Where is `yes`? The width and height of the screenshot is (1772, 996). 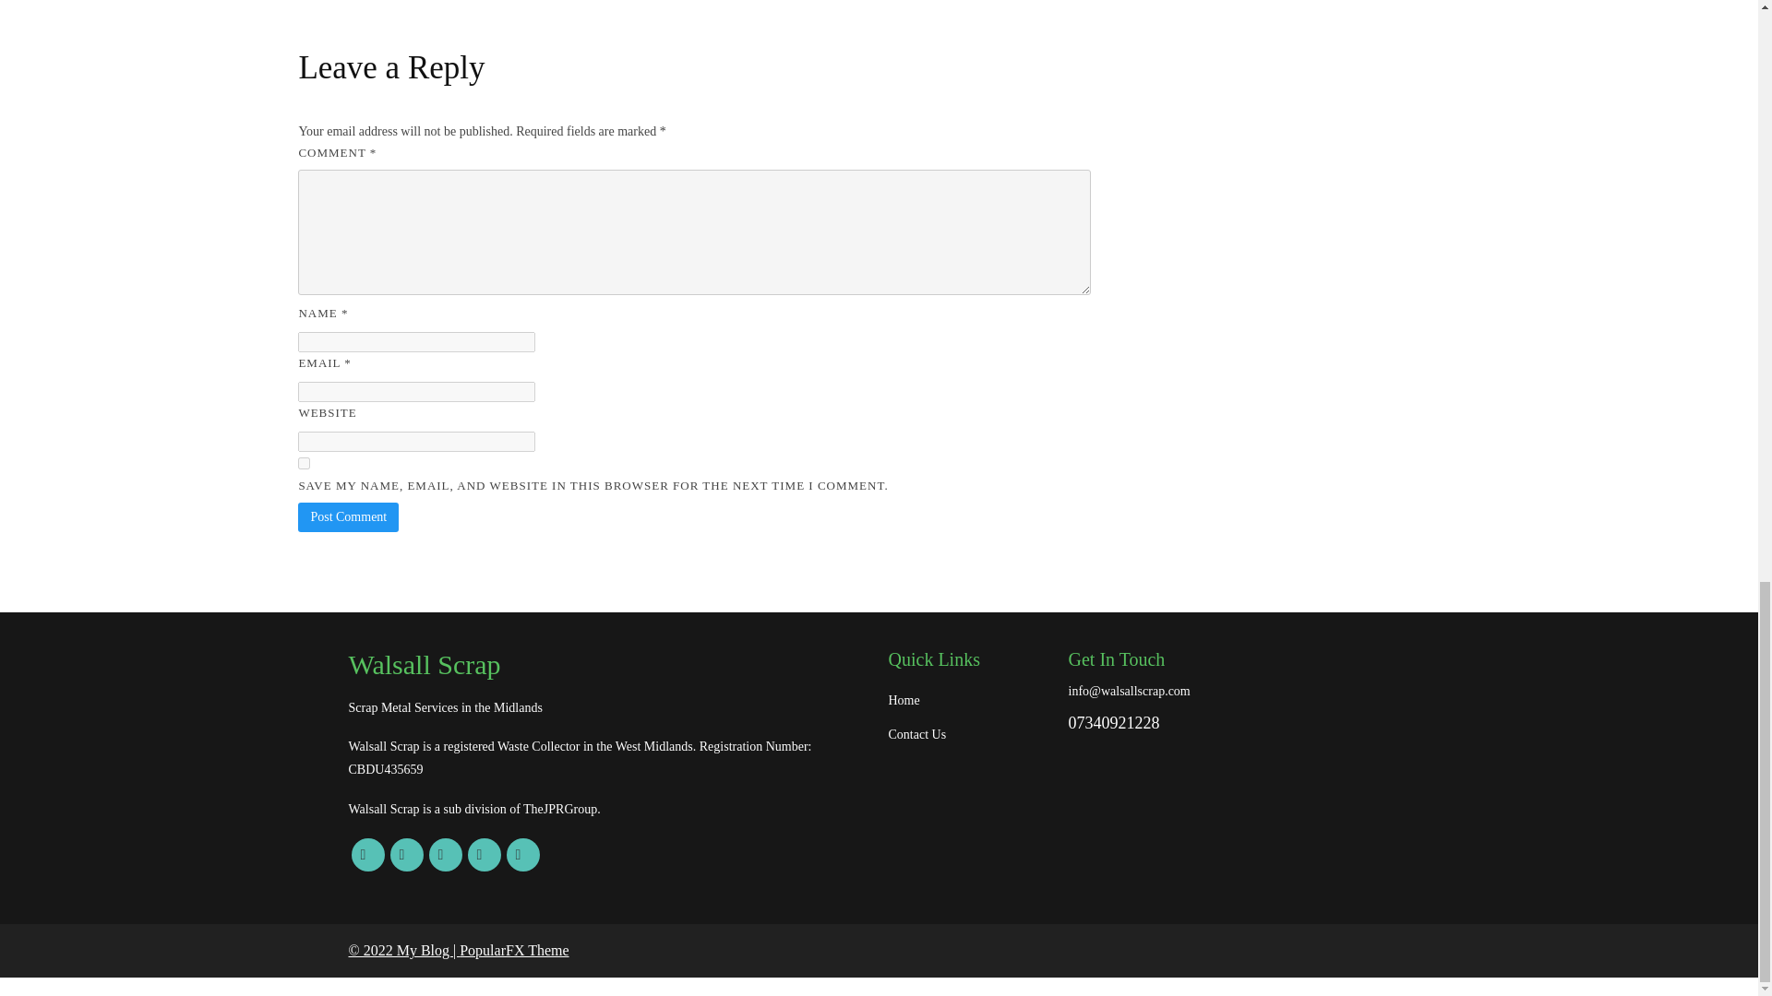
yes is located at coordinates (304, 463).